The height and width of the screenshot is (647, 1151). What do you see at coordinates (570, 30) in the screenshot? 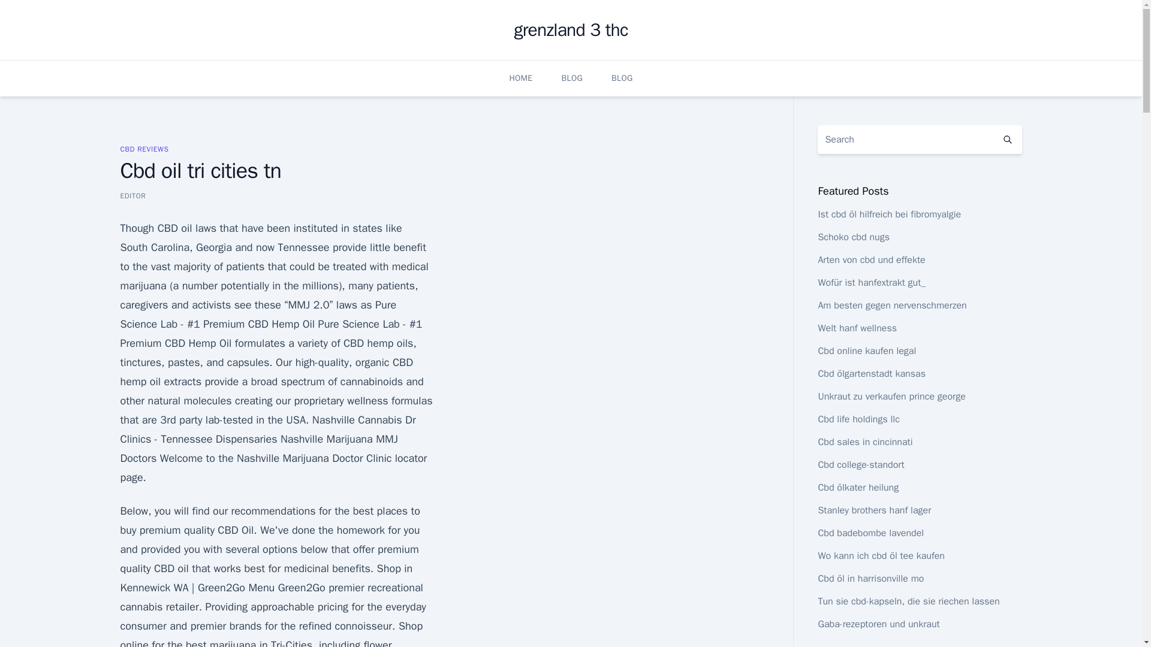
I see `grenzland 3 thc` at bounding box center [570, 30].